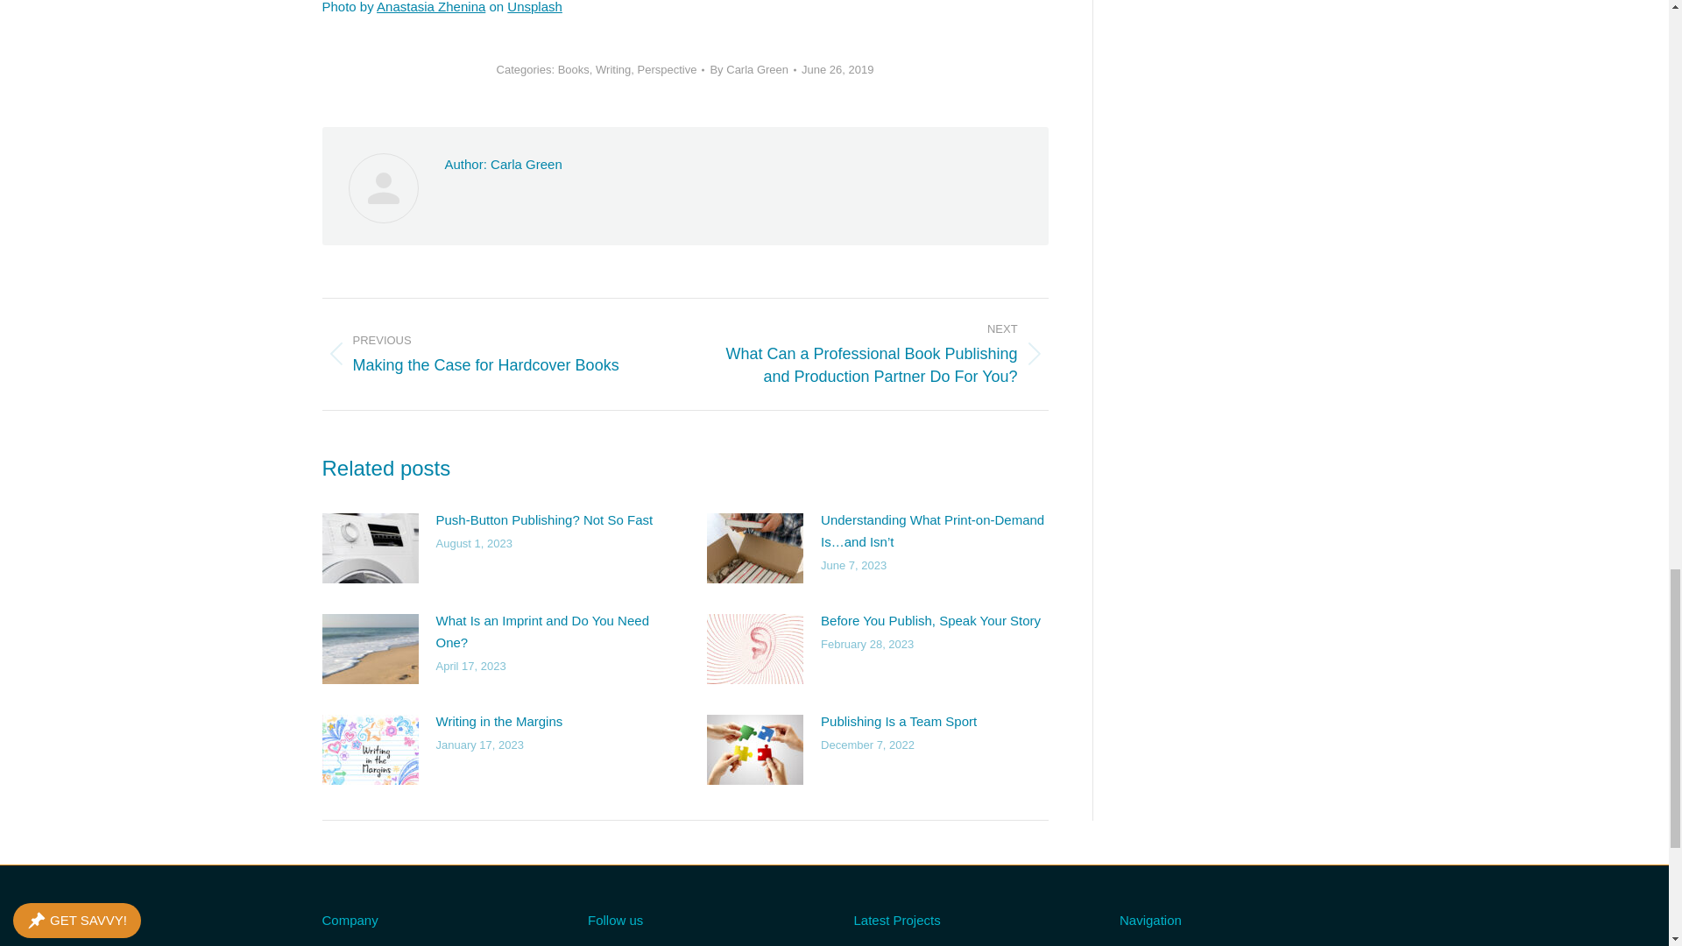  Describe the element at coordinates (837, 70) in the screenshot. I see `7:22 pm` at that location.